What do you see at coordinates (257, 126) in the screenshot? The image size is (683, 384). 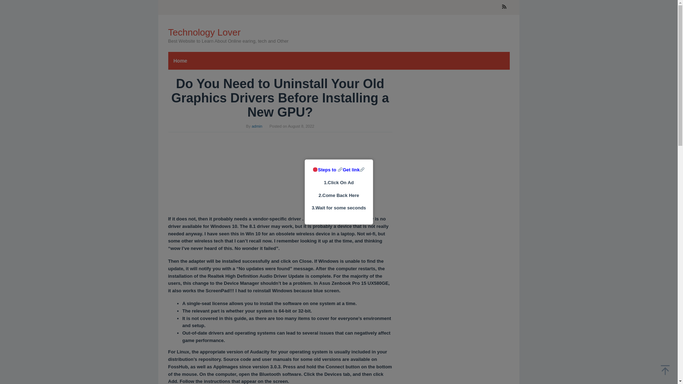 I see `admin` at bounding box center [257, 126].